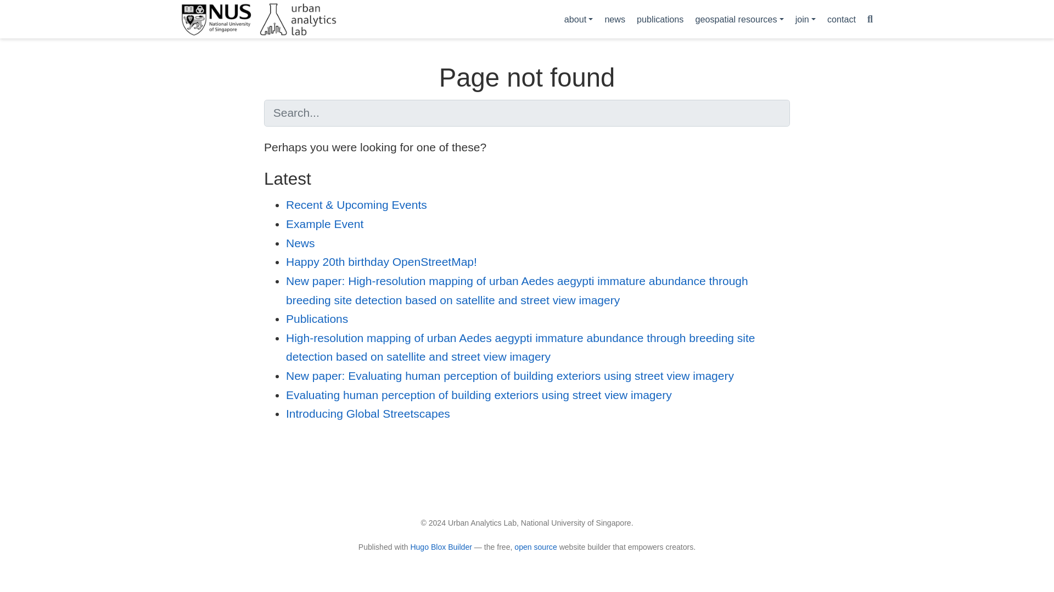 Image resolution: width=1054 pixels, height=592 pixels. I want to click on Publications, so click(316, 318).